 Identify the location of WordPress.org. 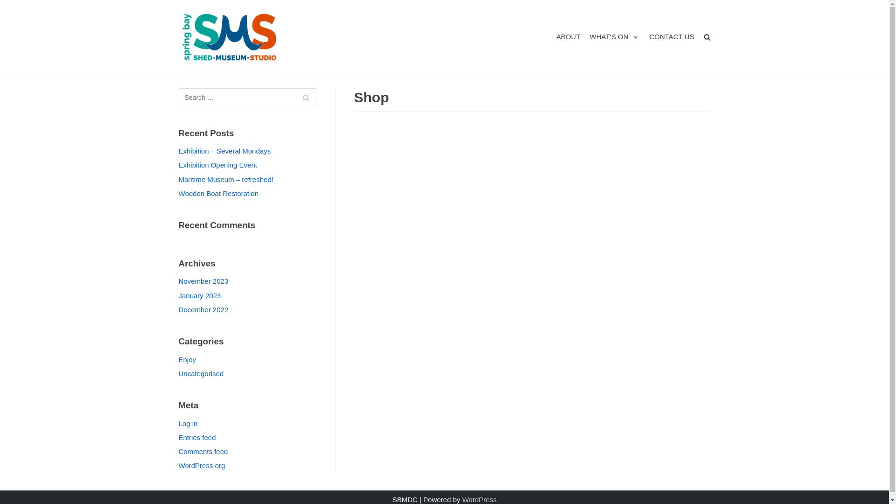
(202, 466).